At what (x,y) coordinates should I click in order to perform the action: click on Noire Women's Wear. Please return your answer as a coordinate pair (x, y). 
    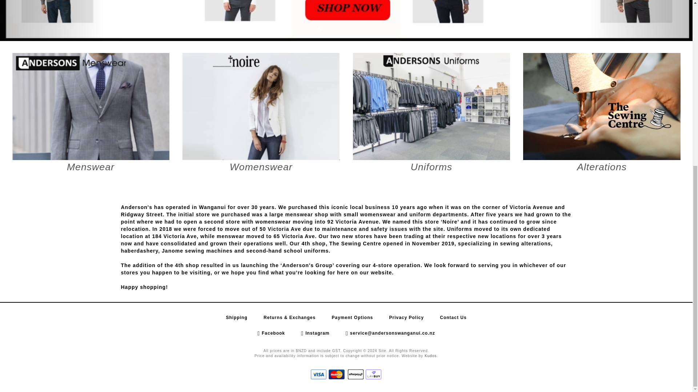
    Looking at the image, I should click on (261, 115).